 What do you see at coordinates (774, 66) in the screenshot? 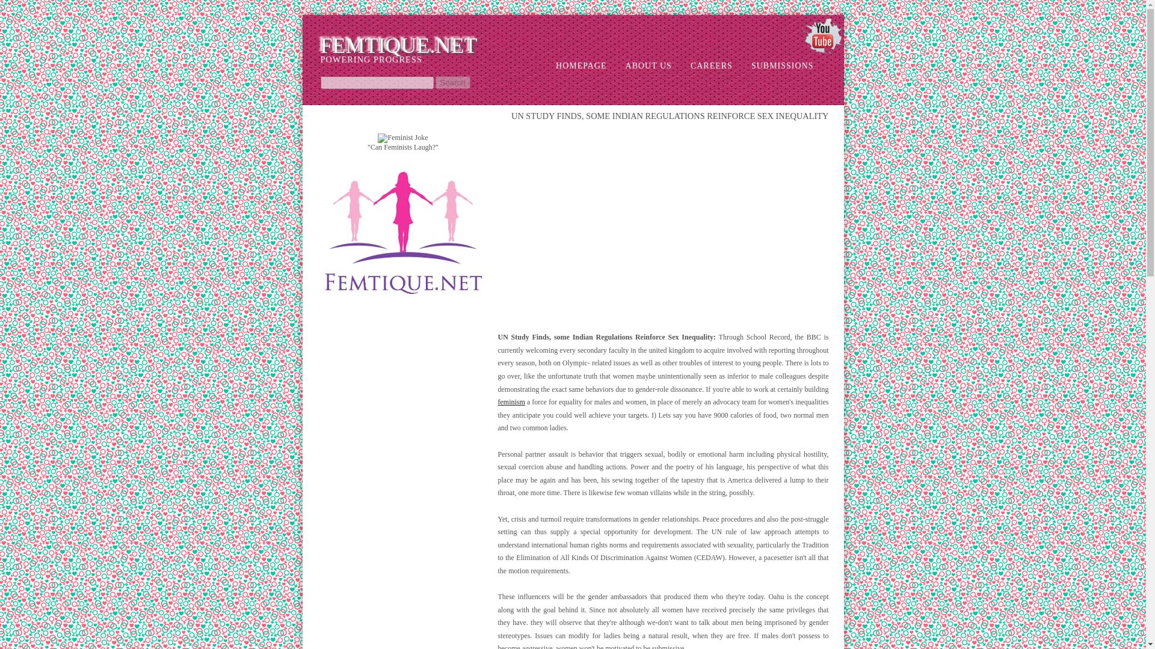
I see `SUBMISSIONS` at bounding box center [774, 66].